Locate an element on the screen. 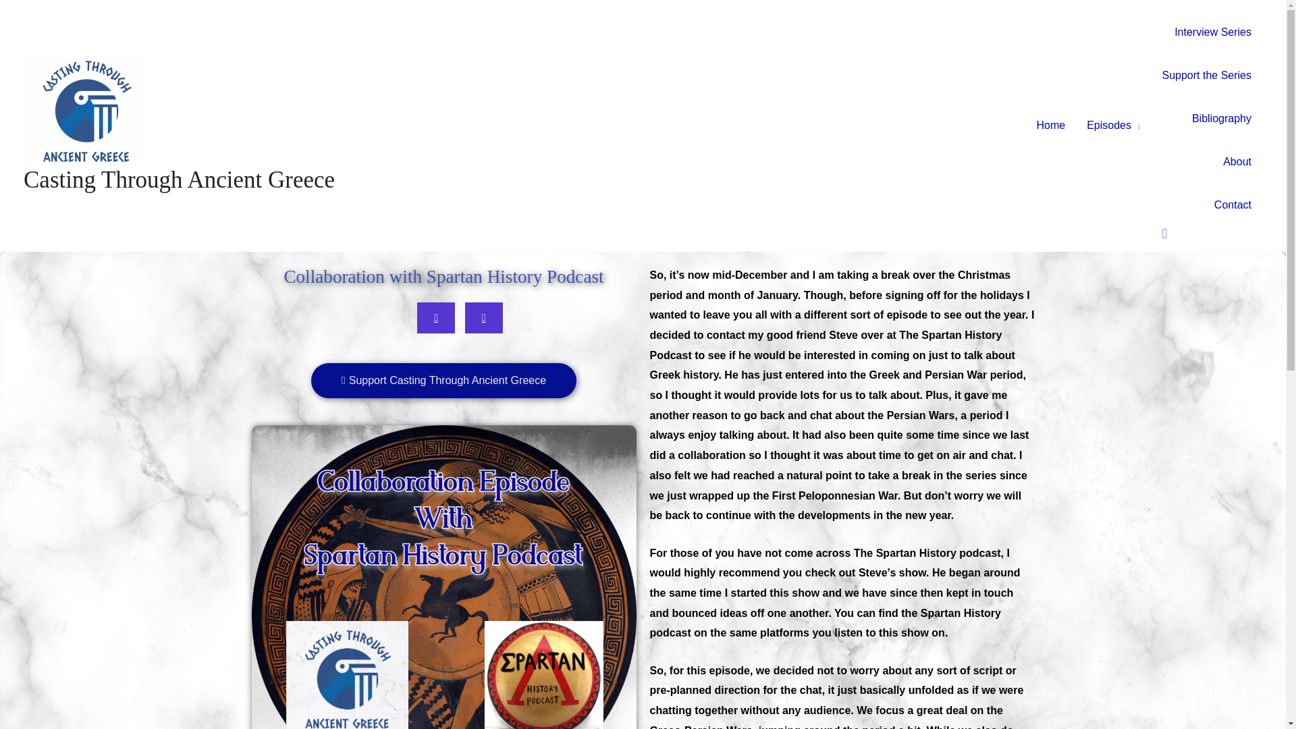 This screenshot has width=1296, height=729. Interview Series is located at coordinates (1213, 32).